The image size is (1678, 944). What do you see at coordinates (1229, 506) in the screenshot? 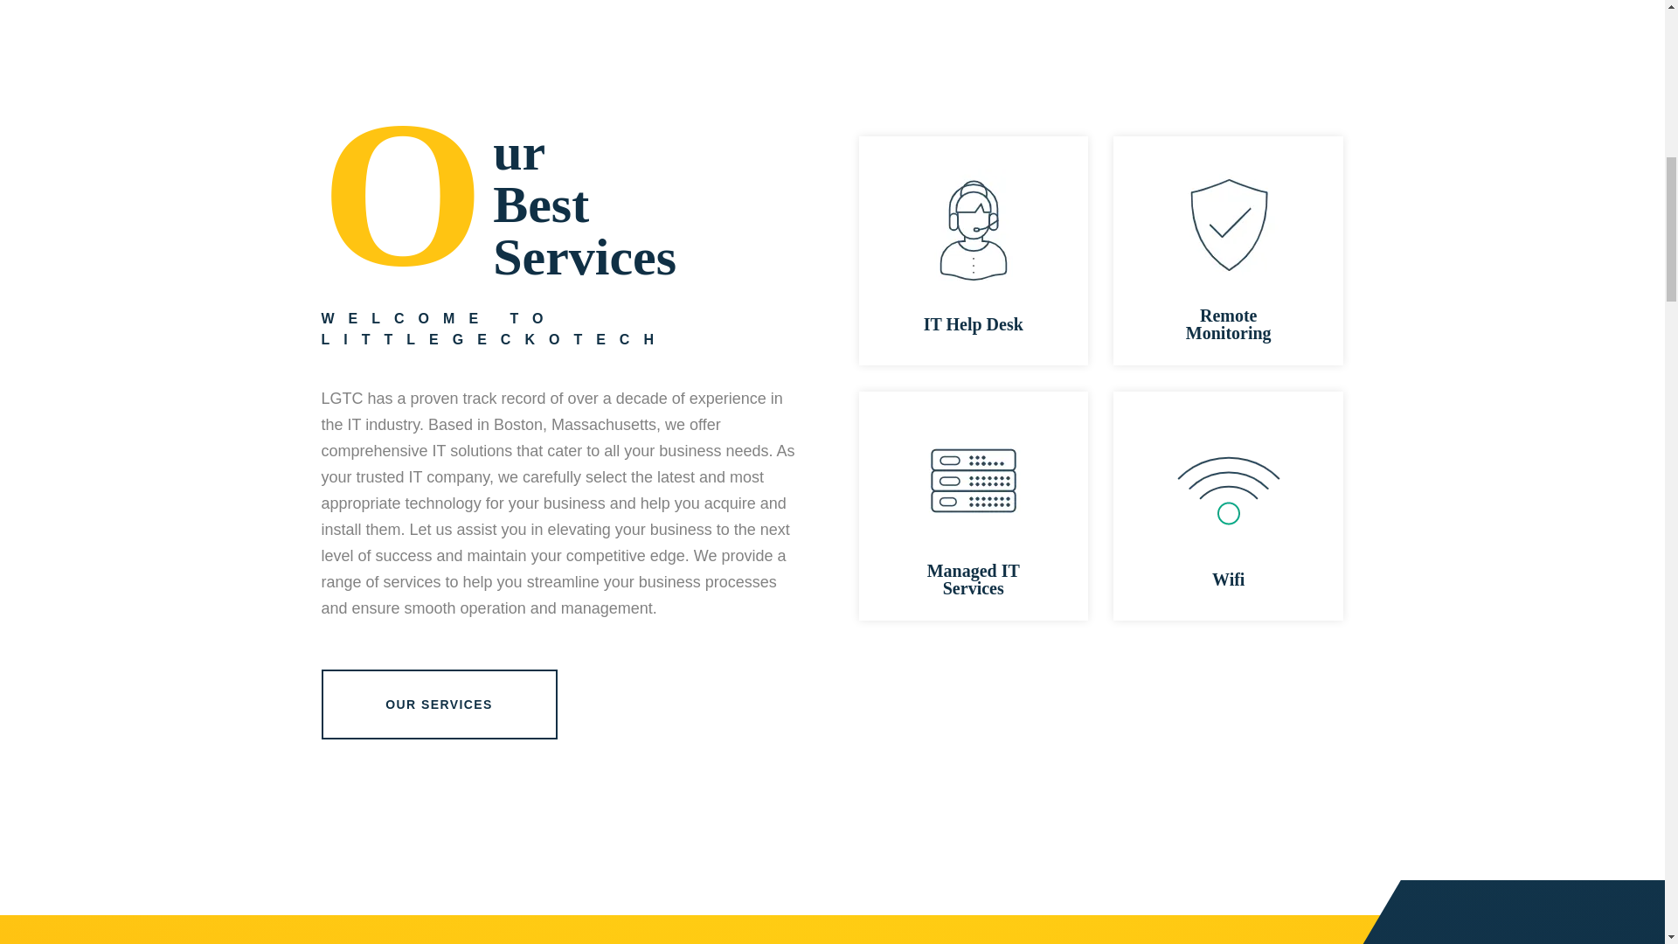
I see `Read more` at bounding box center [1229, 506].